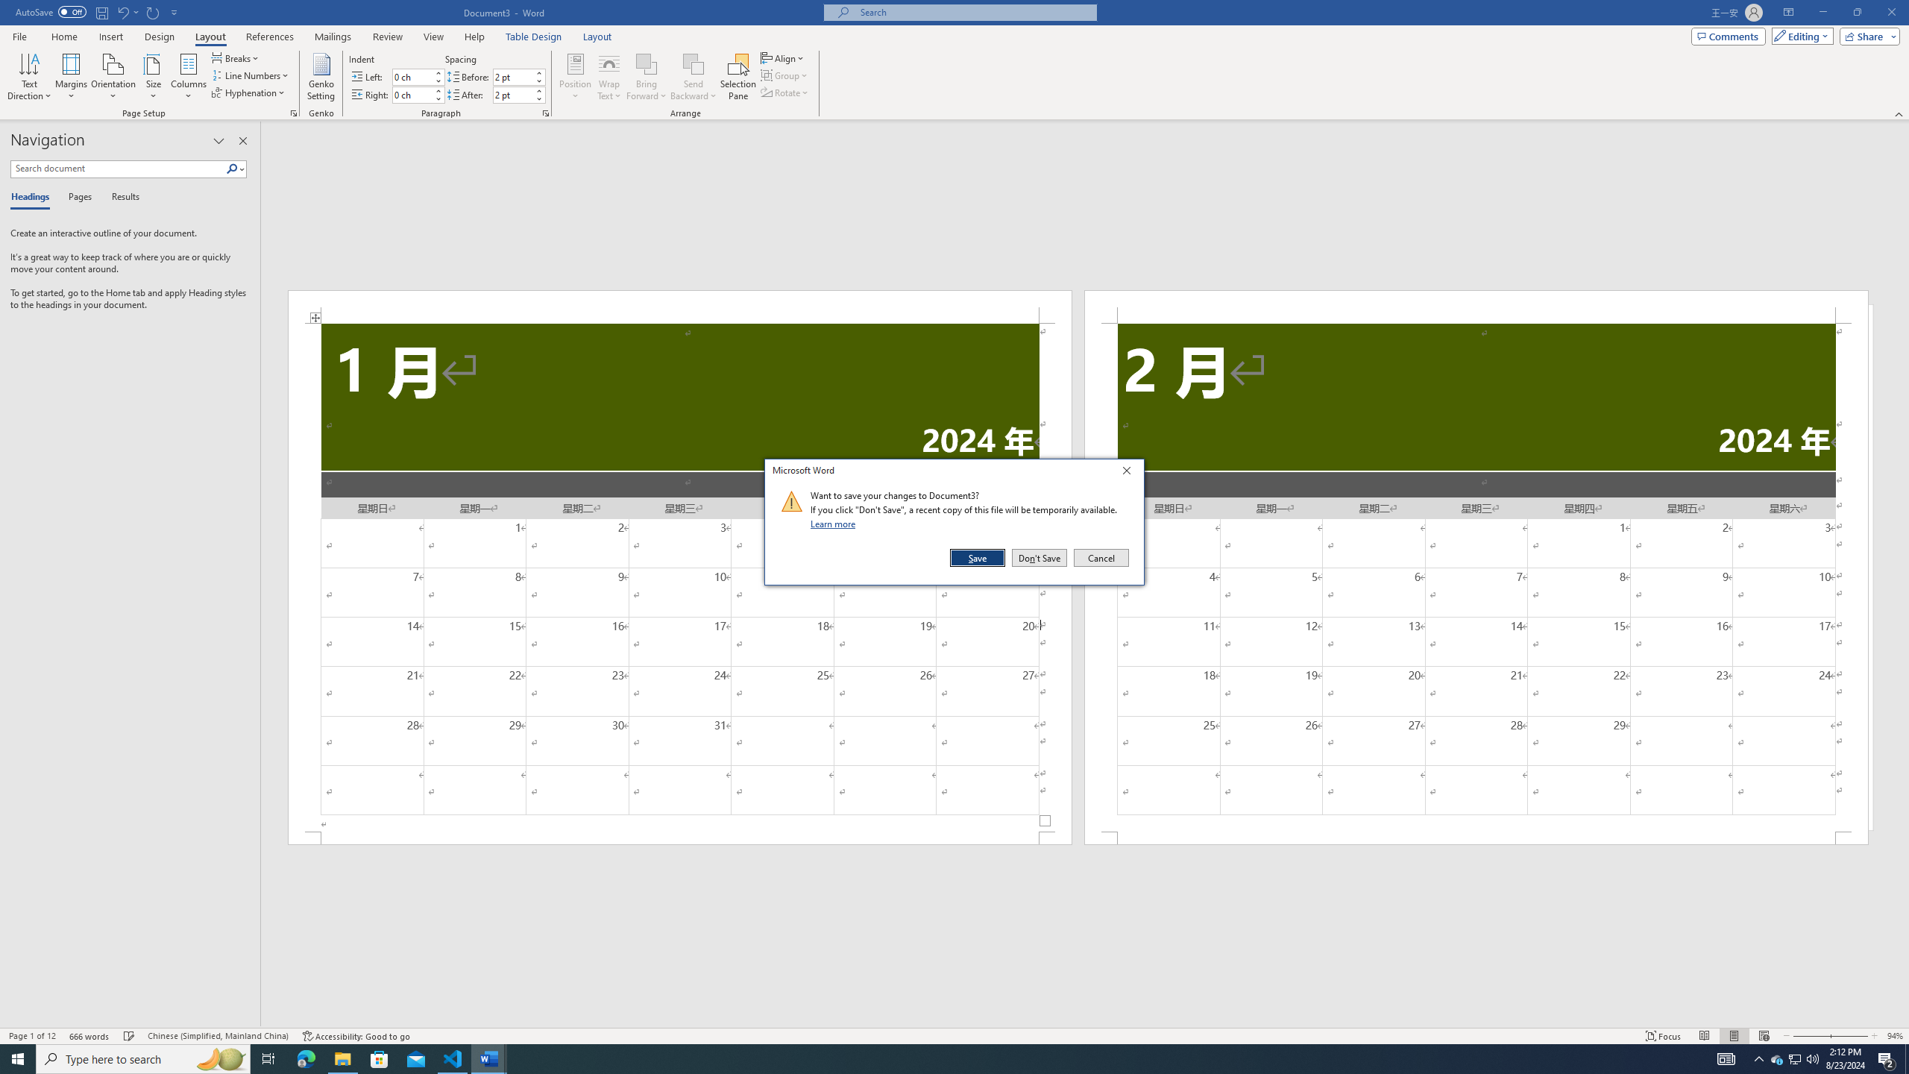 The height and width of the screenshot is (1074, 1909). I want to click on Send Backward, so click(694, 63).